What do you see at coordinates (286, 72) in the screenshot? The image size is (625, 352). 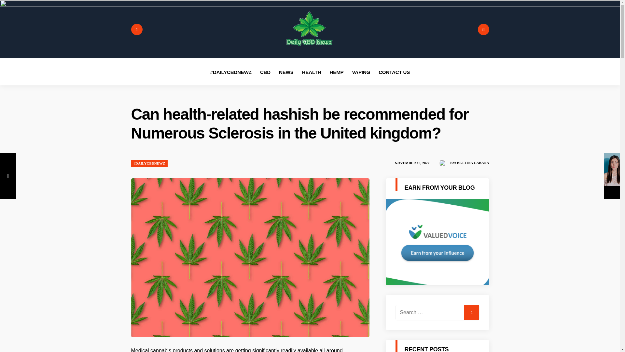 I see `NEWS` at bounding box center [286, 72].